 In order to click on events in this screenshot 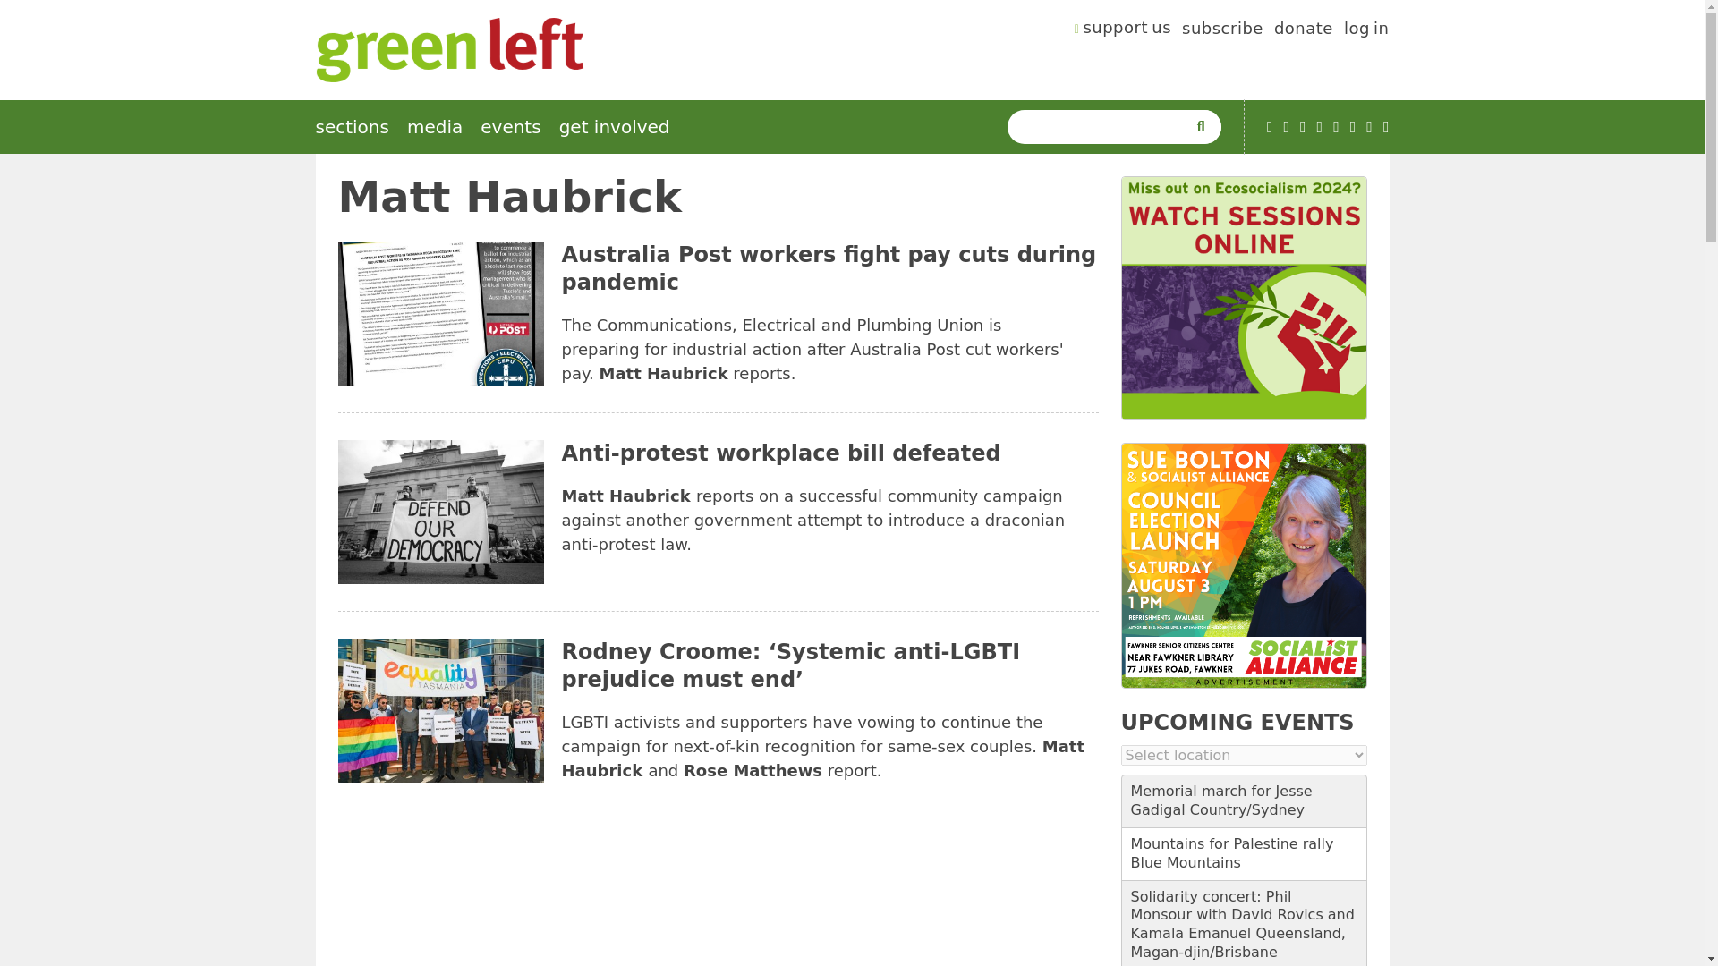, I will do `click(510, 127)`.